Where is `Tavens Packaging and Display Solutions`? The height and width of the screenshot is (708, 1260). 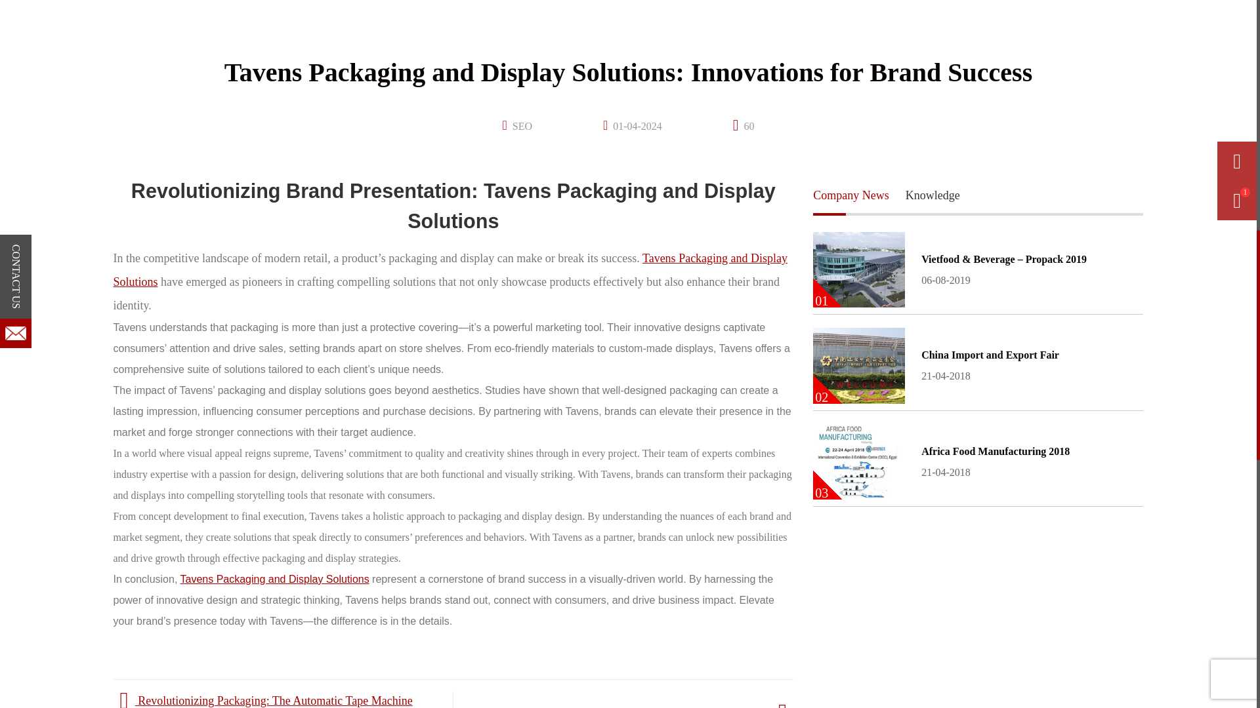
Tavens Packaging and Display Solutions is located at coordinates (274, 579).